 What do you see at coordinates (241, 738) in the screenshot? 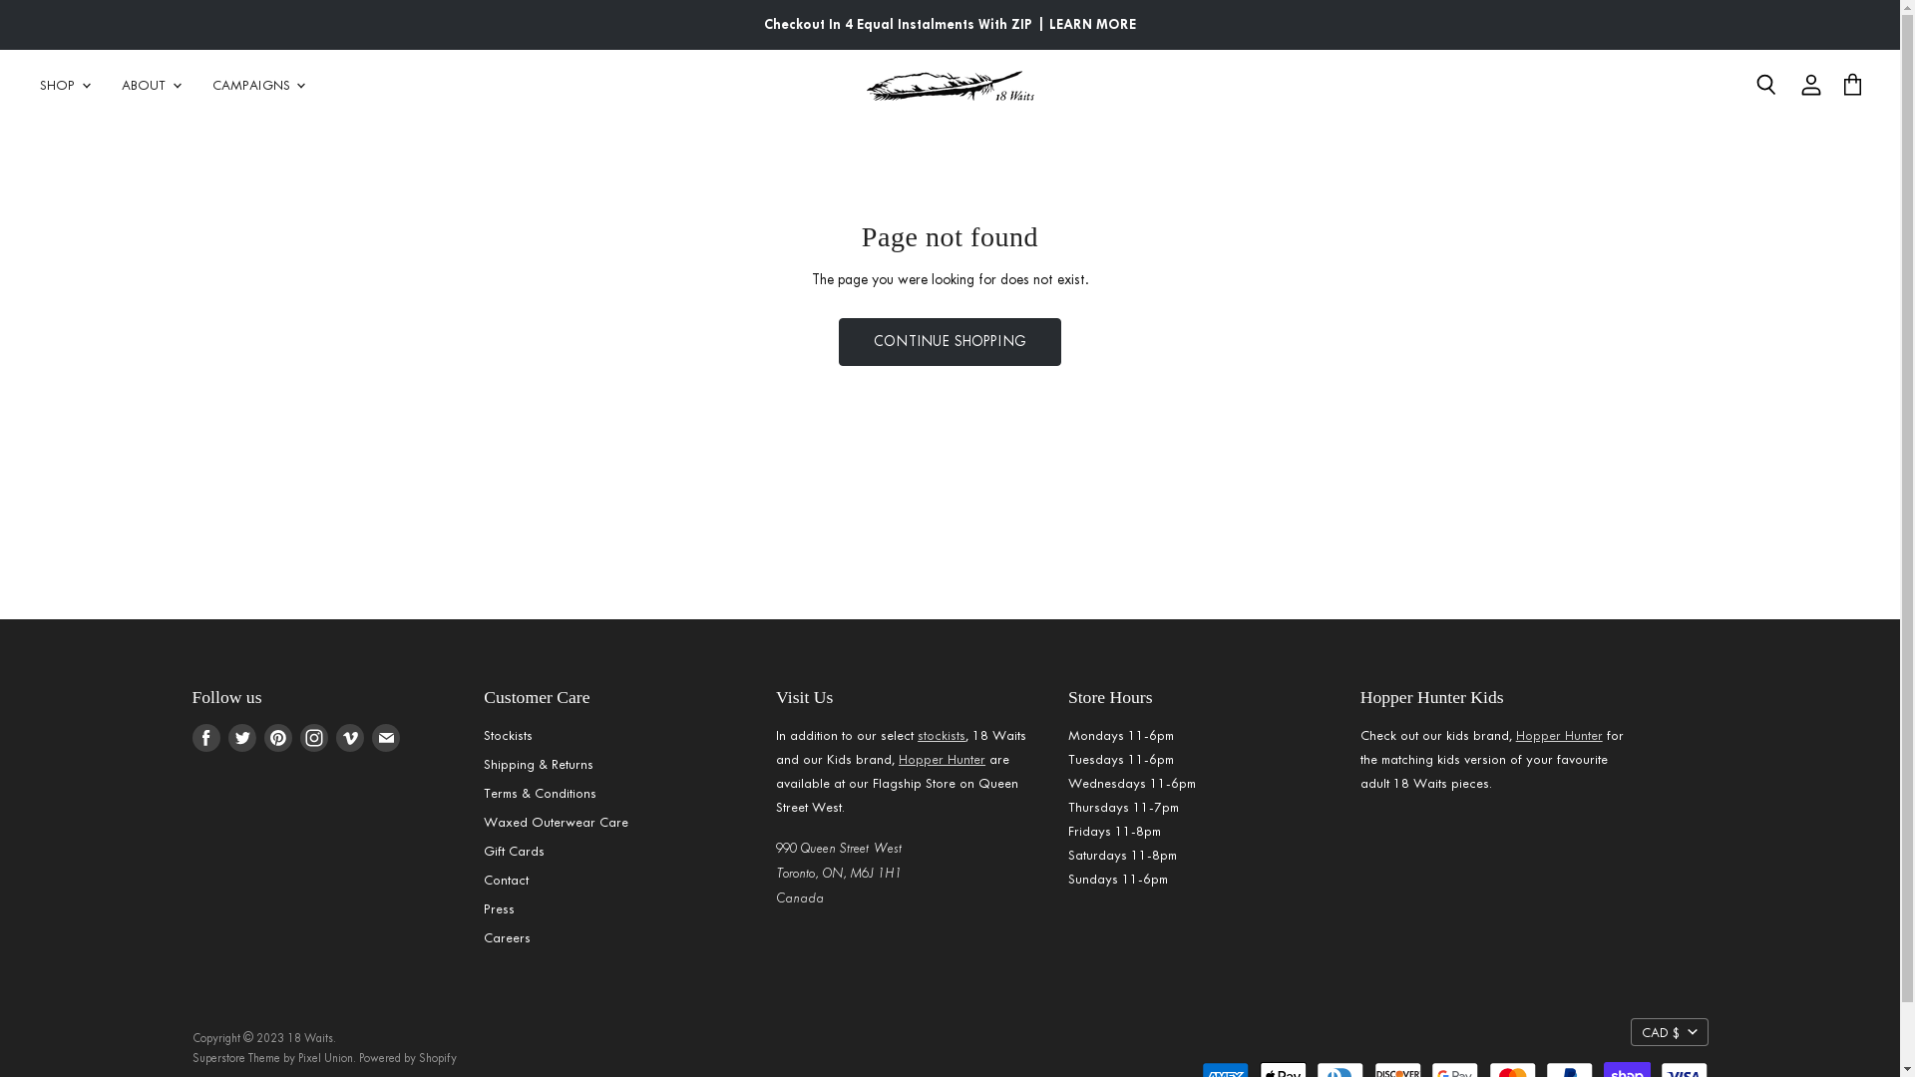
I see `Find us on Twitter` at bounding box center [241, 738].